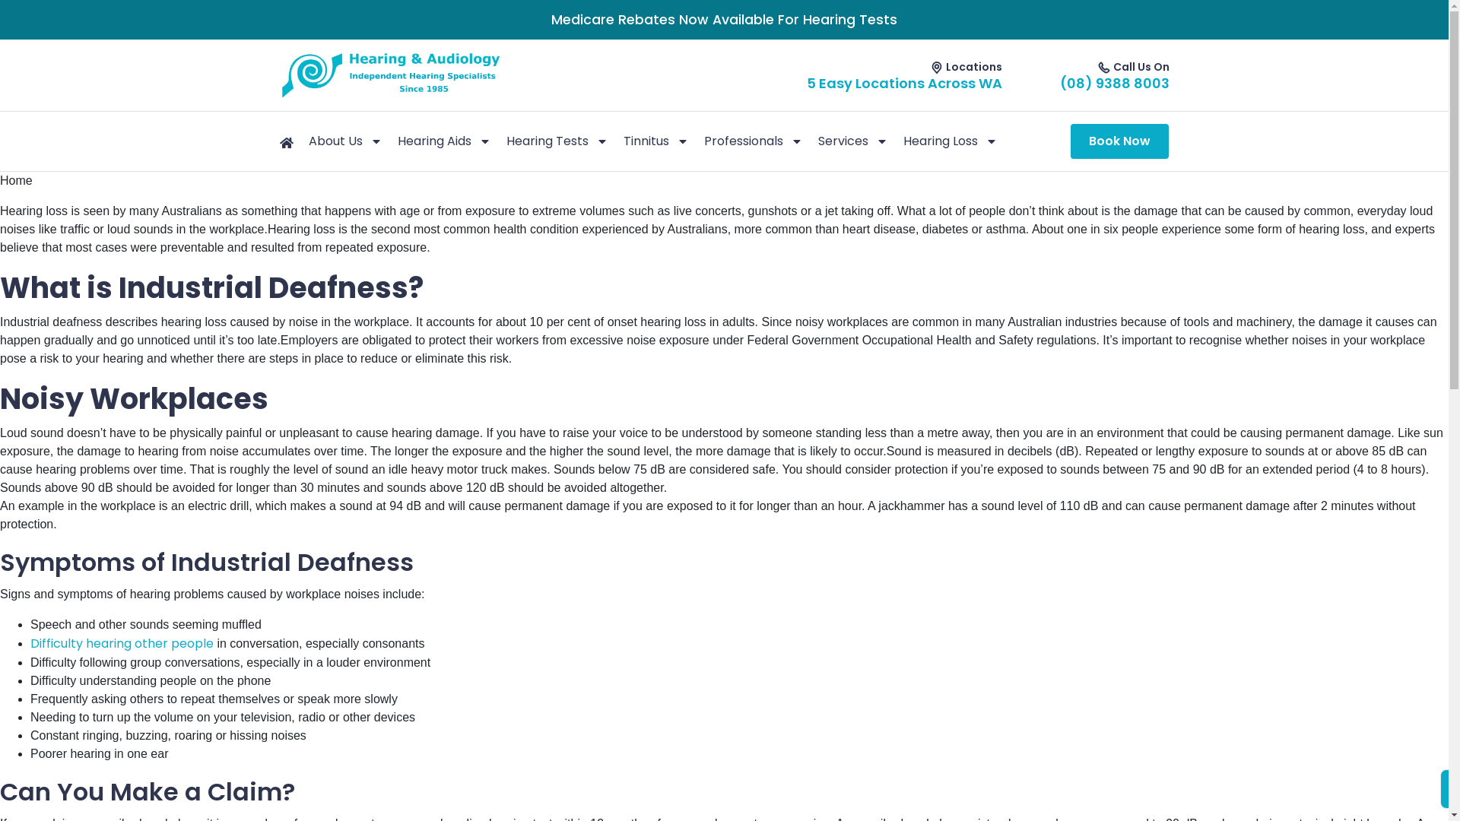 This screenshot has width=1460, height=821. What do you see at coordinates (656, 141) in the screenshot?
I see `Tinnitus` at bounding box center [656, 141].